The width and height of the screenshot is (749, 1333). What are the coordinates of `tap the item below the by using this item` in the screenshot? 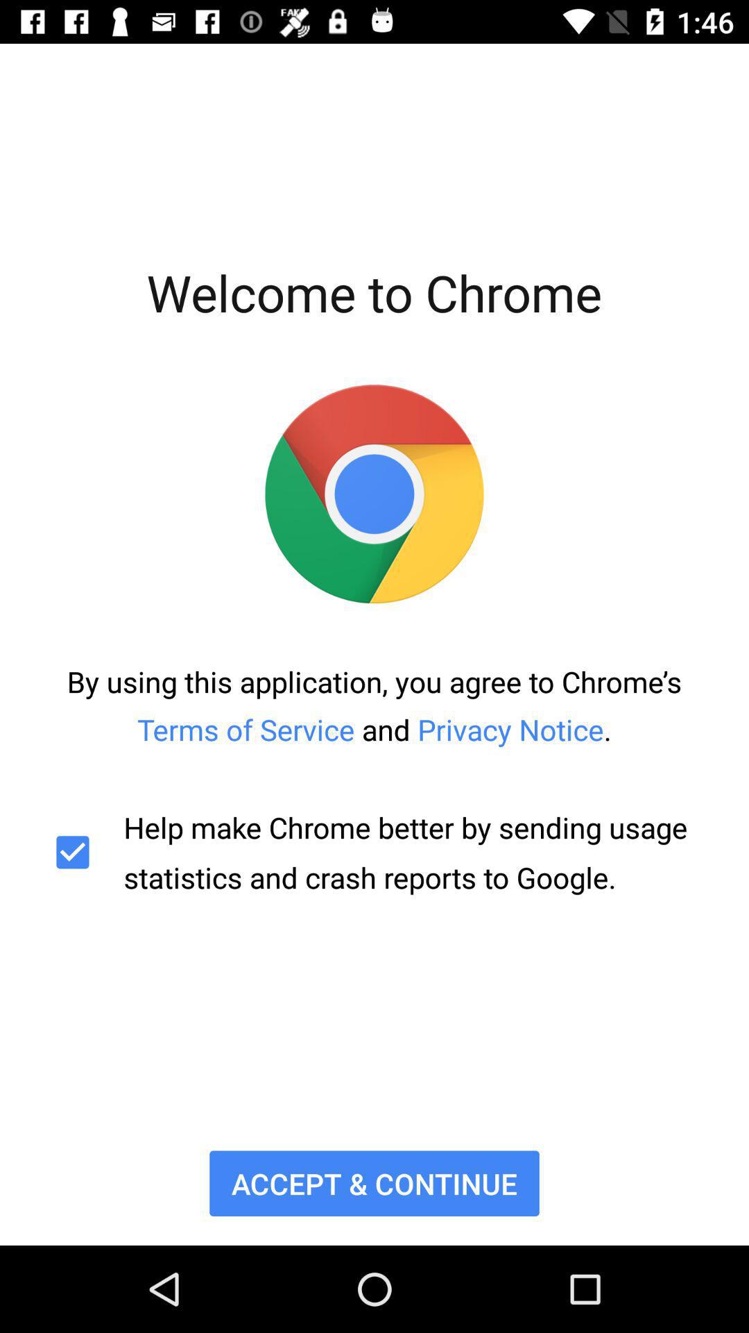 It's located at (374, 853).